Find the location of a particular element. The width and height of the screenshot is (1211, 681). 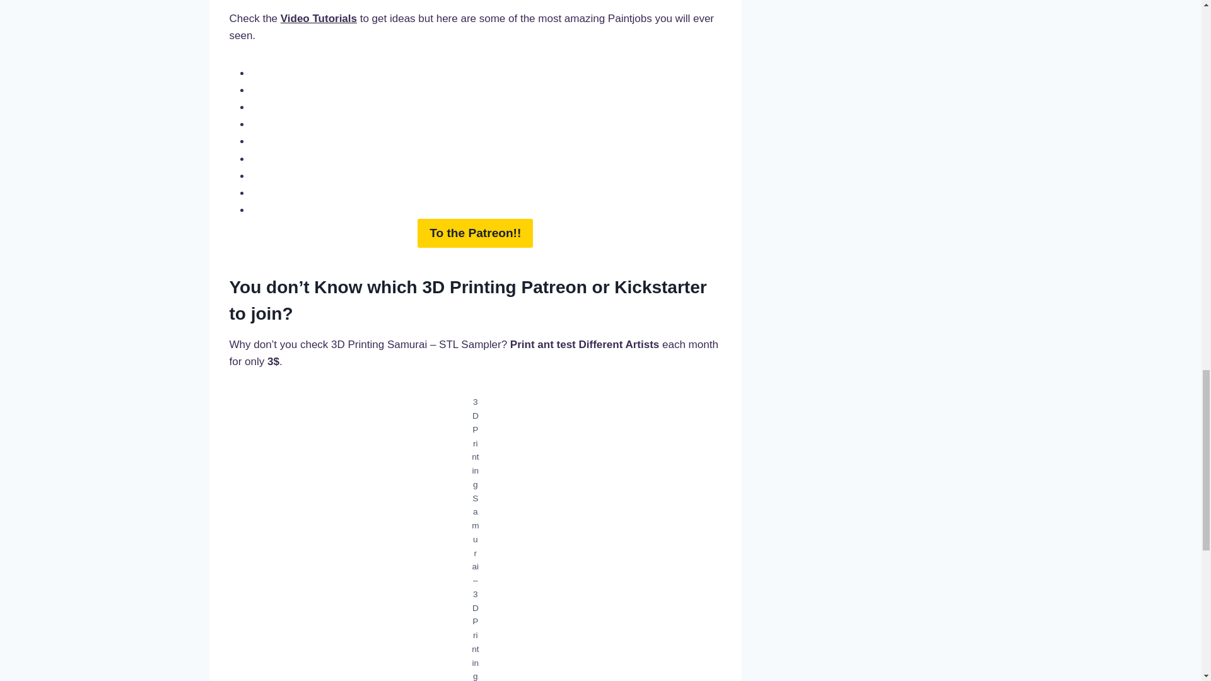

To the Patreon!! is located at coordinates (475, 233).